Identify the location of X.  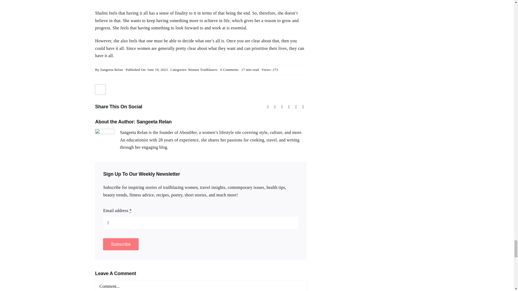
(275, 107).